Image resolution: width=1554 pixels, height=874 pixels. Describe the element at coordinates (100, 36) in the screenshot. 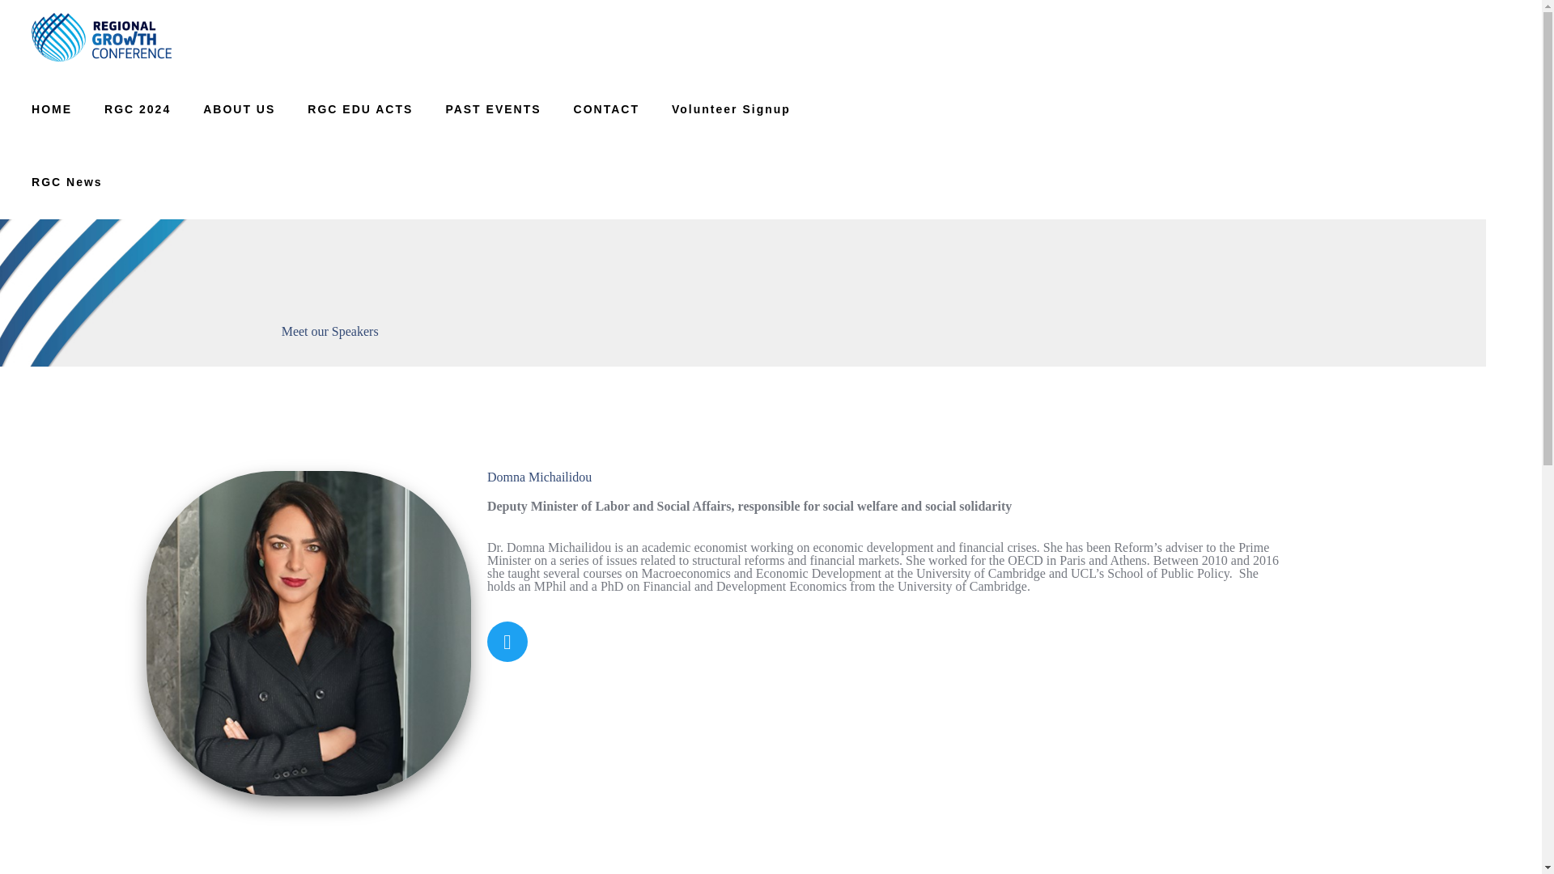

I see `RGC` at that location.